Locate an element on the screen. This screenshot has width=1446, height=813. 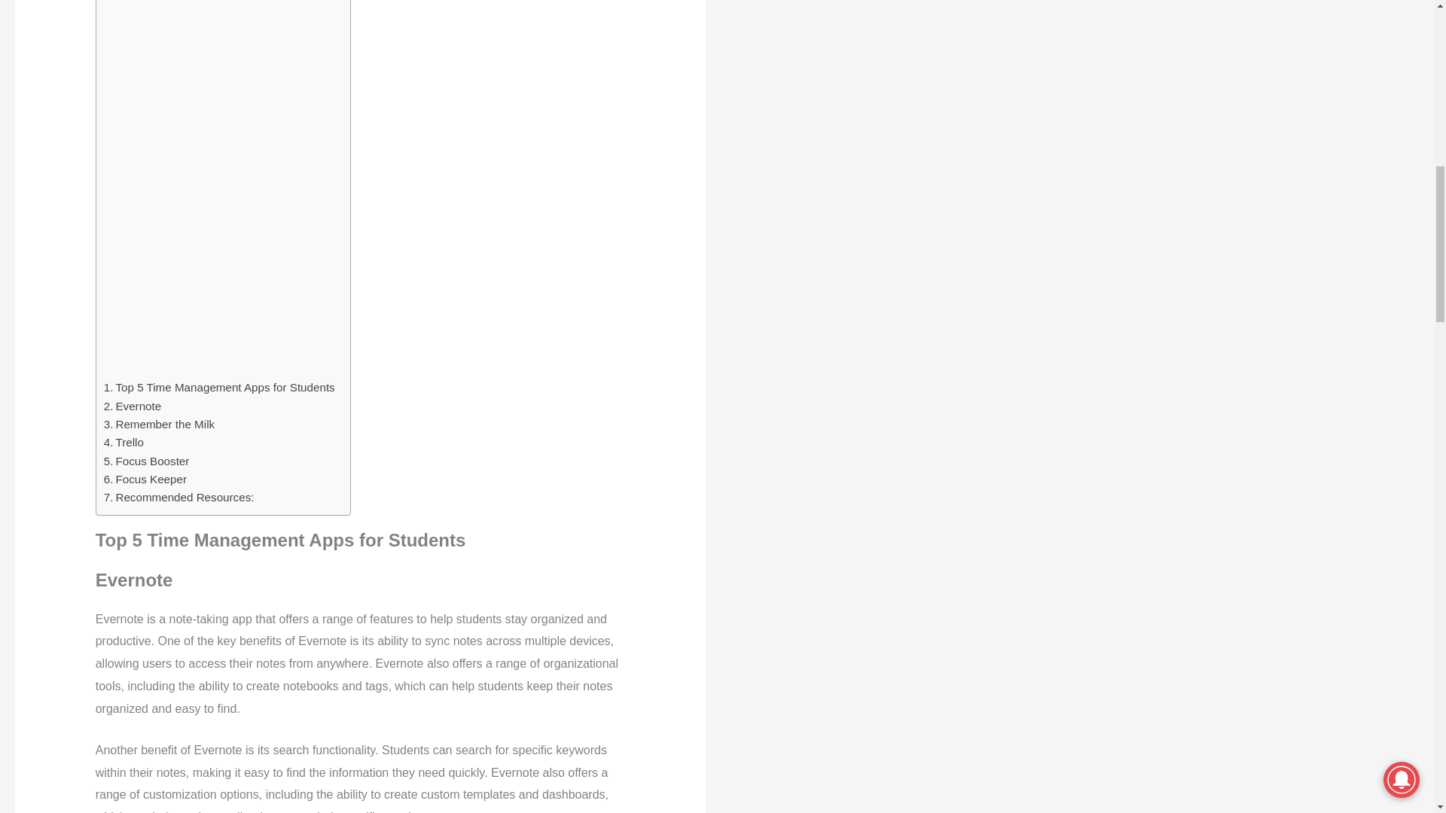
Focus Booster is located at coordinates (146, 461).